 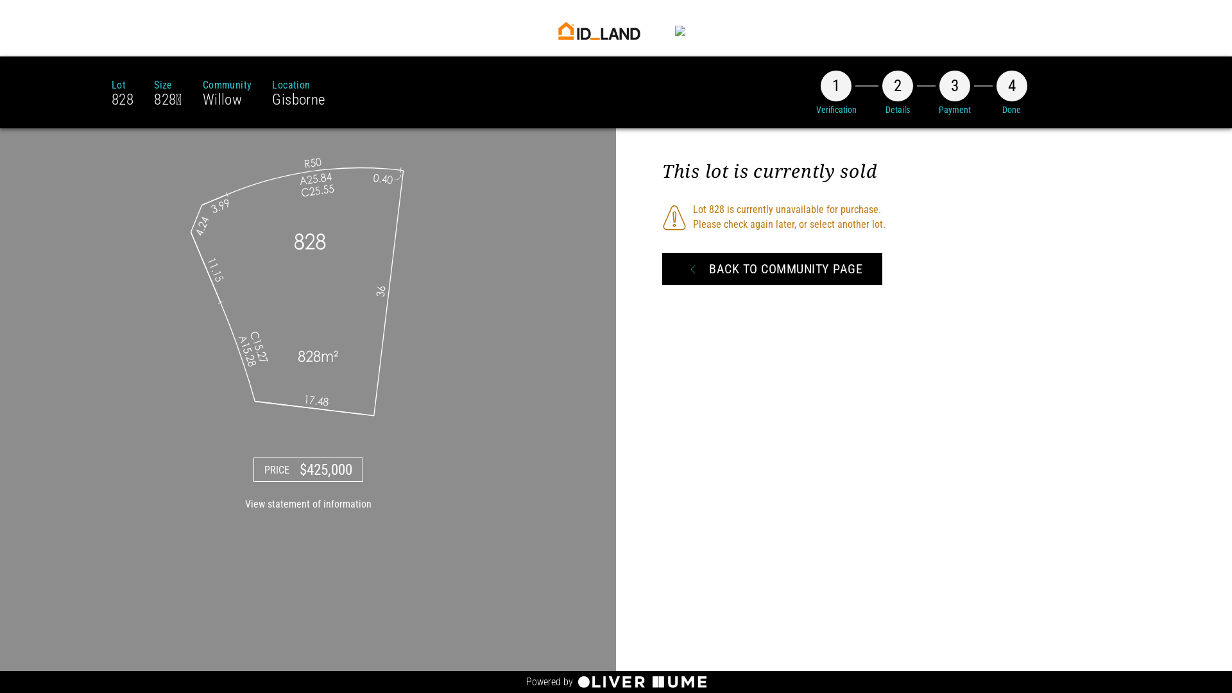 What do you see at coordinates (773, 269) in the screenshot?
I see `BACK TO COMMUNITY PAGE` at bounding box center [773, 269].